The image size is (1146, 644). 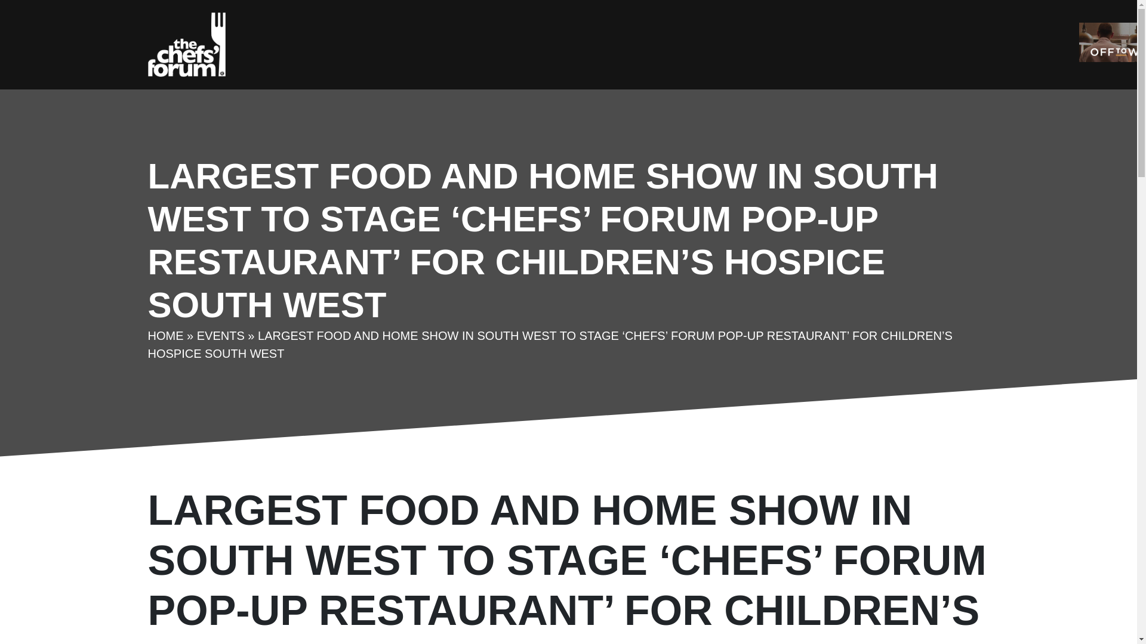 I want to click on EVENTS, so click(x=221, y=335).